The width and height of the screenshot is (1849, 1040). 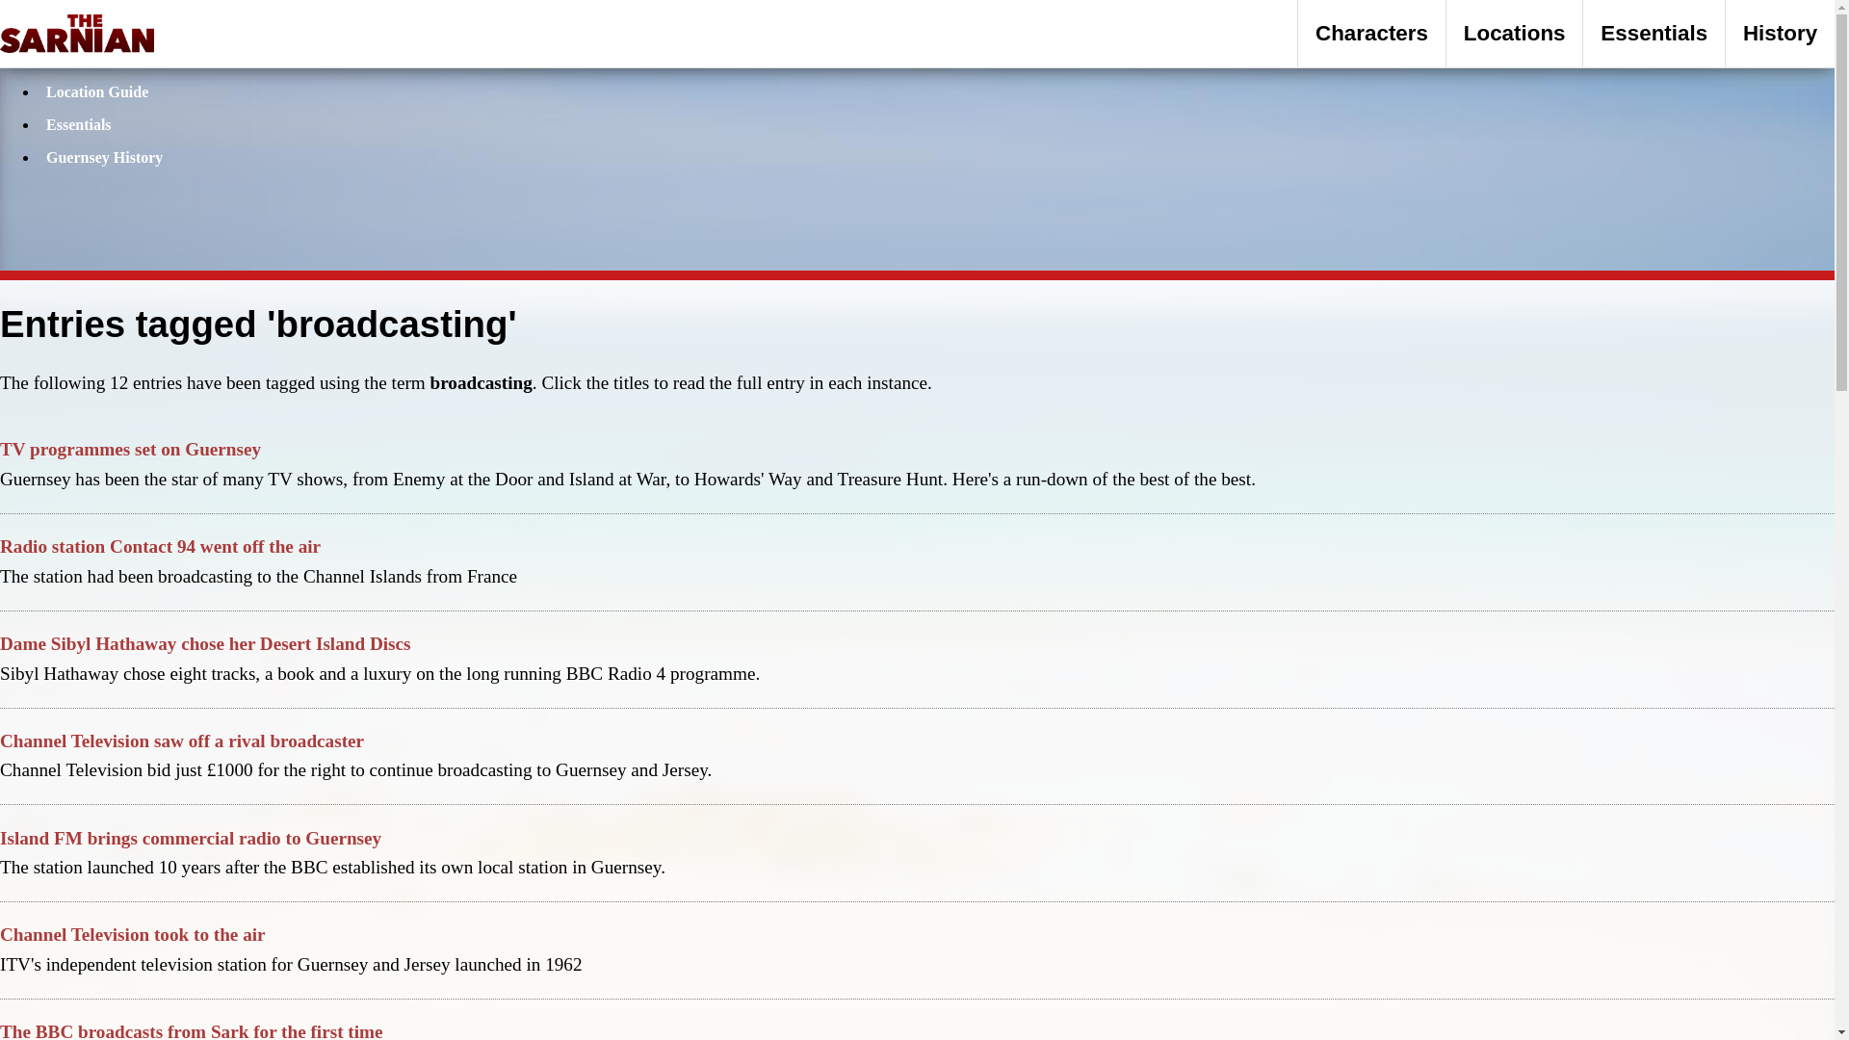 What do you see at coordinates (130, 449) in the screenshot?
I see `TV programmes set on Guernsey` at bounding box center [130, 449].